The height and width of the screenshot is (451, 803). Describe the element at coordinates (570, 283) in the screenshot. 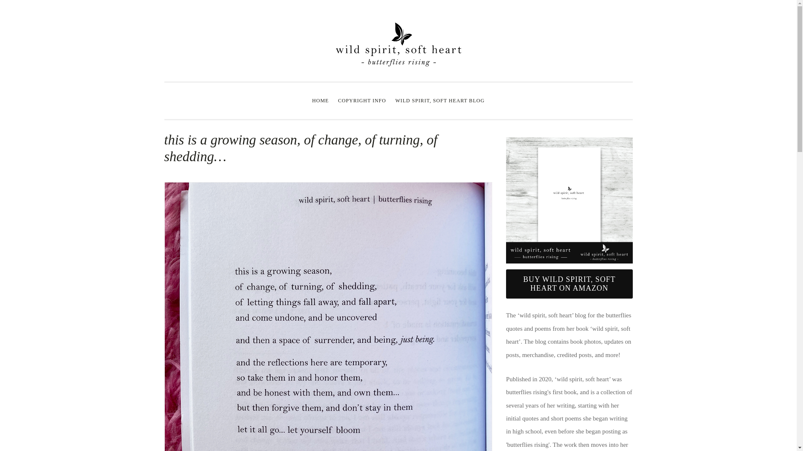

I see `wild spirit, soft heart - butterflies rising` at that location.